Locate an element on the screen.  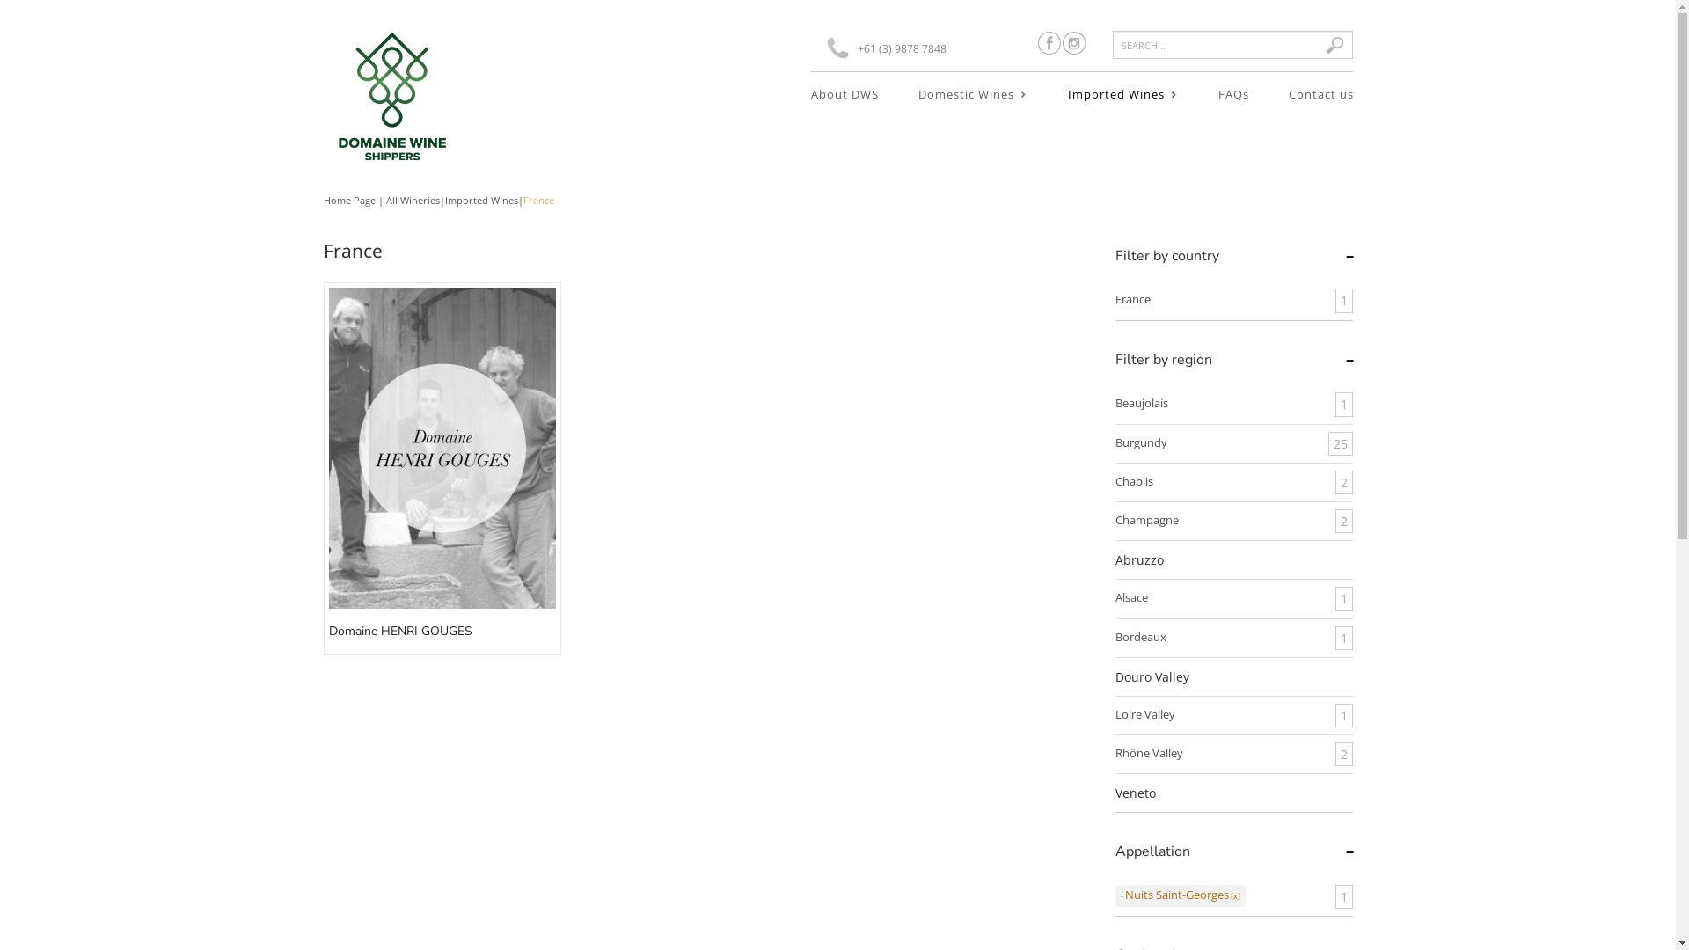
All Wineries is located at coordinates (412, 201).